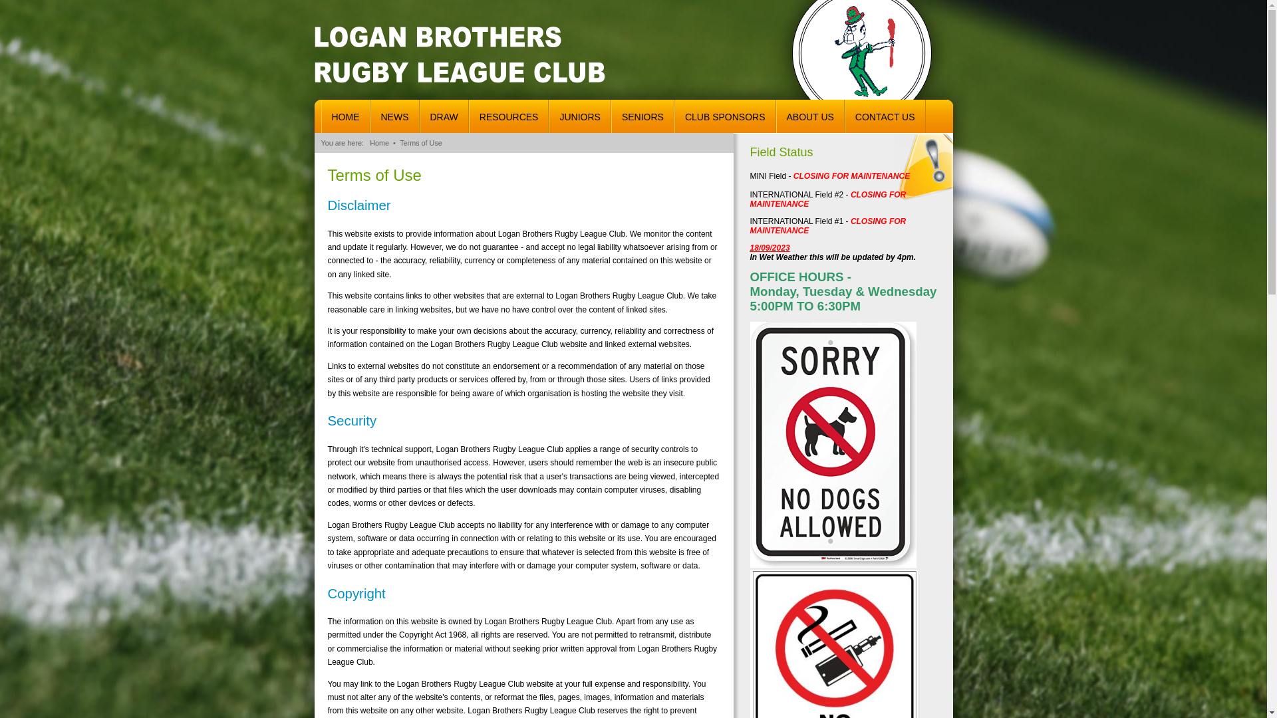 This screenshot has width=1277, height=718. I want to click on RESOURCES, so click(509, 116).